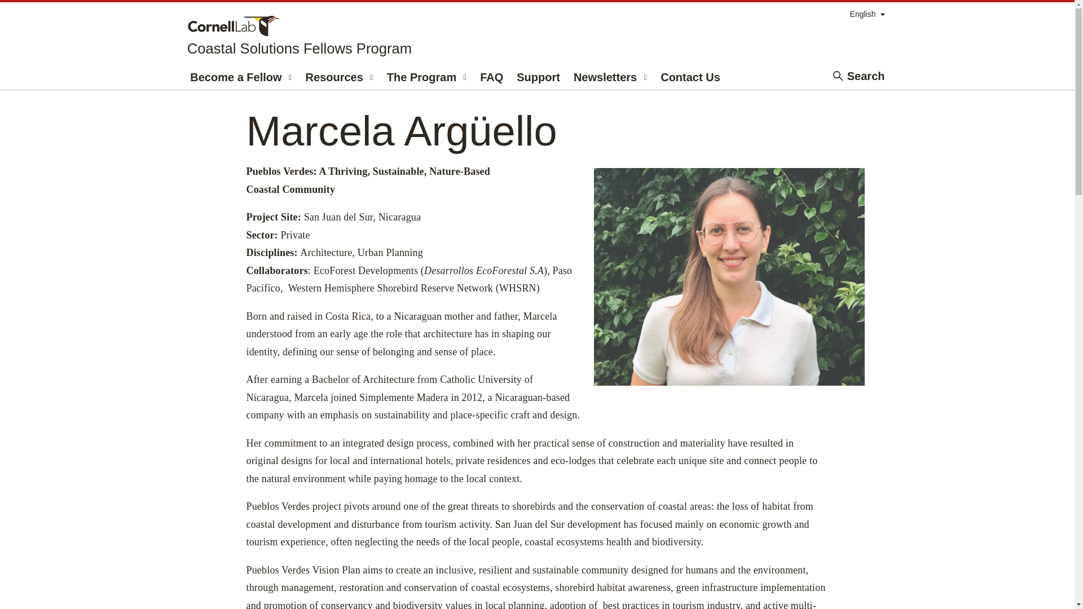 The image size is (1083, 609). What do you see at coordinates (421, 76) in the screenshot?
I see `The Program` at bounding box center [421, 76].